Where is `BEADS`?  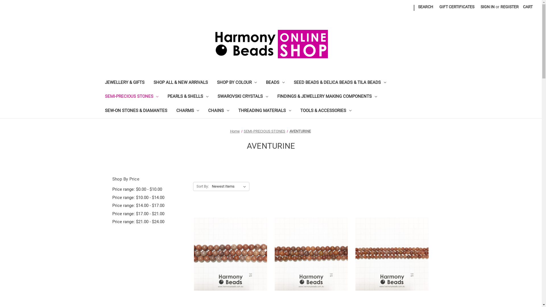
BEADS is located at coordinates (275, 83).